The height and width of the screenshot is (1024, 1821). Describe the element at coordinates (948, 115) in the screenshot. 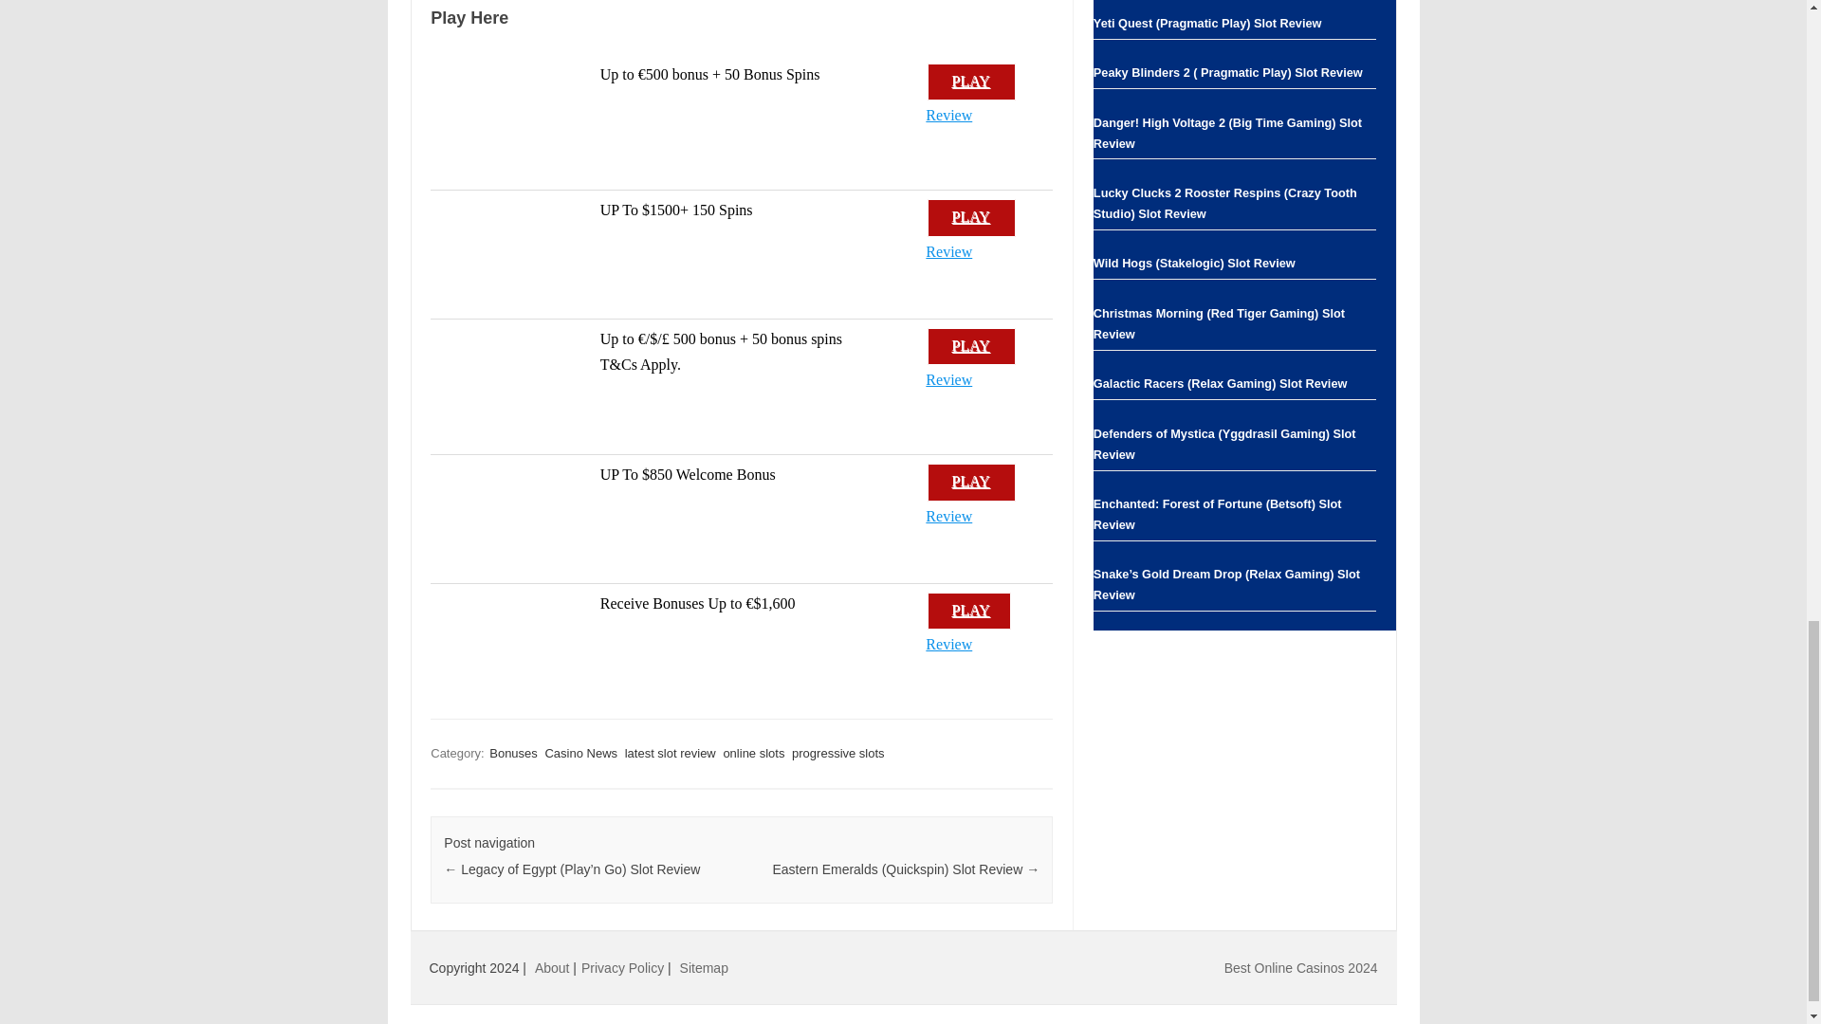

I see `Review` at that location.